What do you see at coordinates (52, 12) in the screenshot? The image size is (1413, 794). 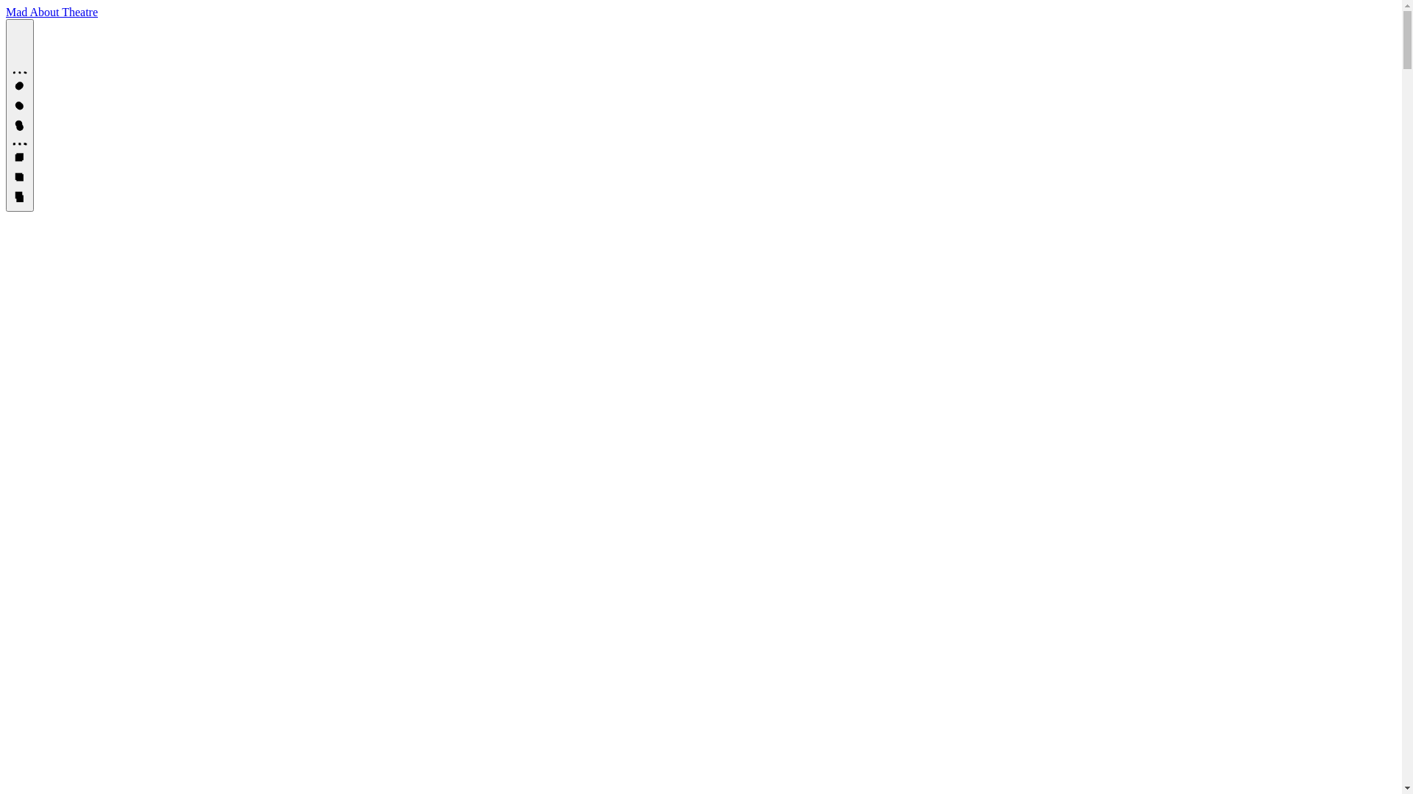 I see `Mad About Theatre` at bounding box center [52, 12].